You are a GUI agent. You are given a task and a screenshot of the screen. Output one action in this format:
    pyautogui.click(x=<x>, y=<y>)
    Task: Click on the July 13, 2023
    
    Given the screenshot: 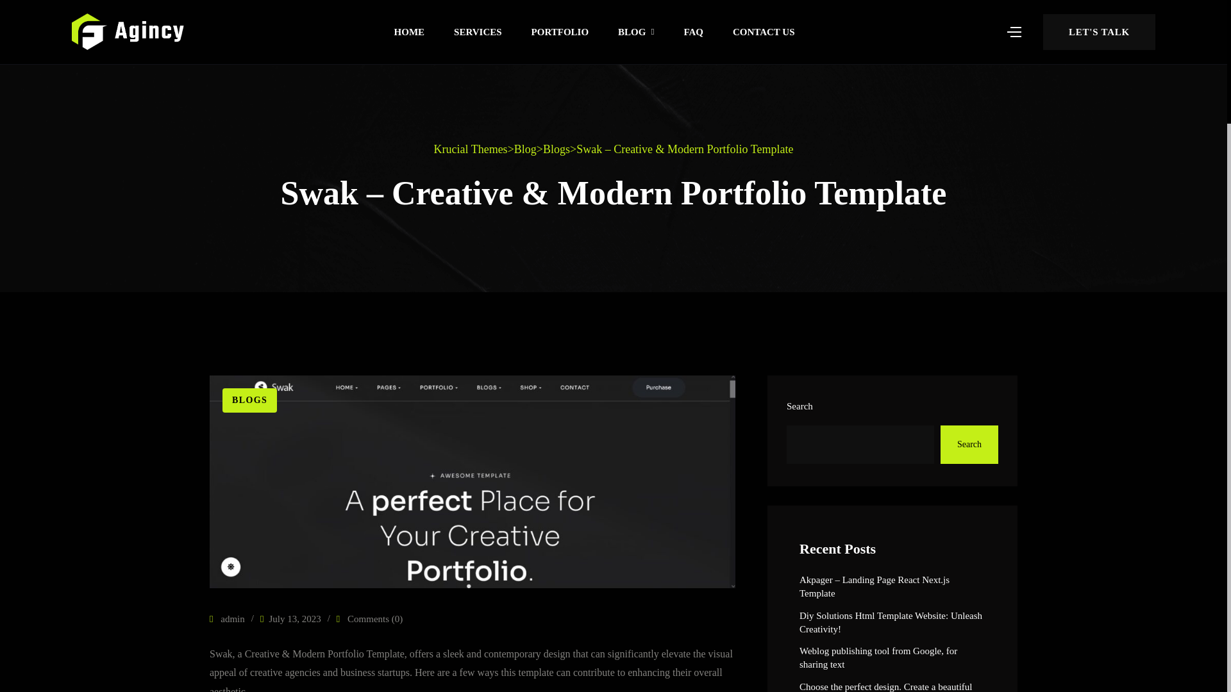 What is the action you would take?
    pyautogui.click(x=294, y=619)
    